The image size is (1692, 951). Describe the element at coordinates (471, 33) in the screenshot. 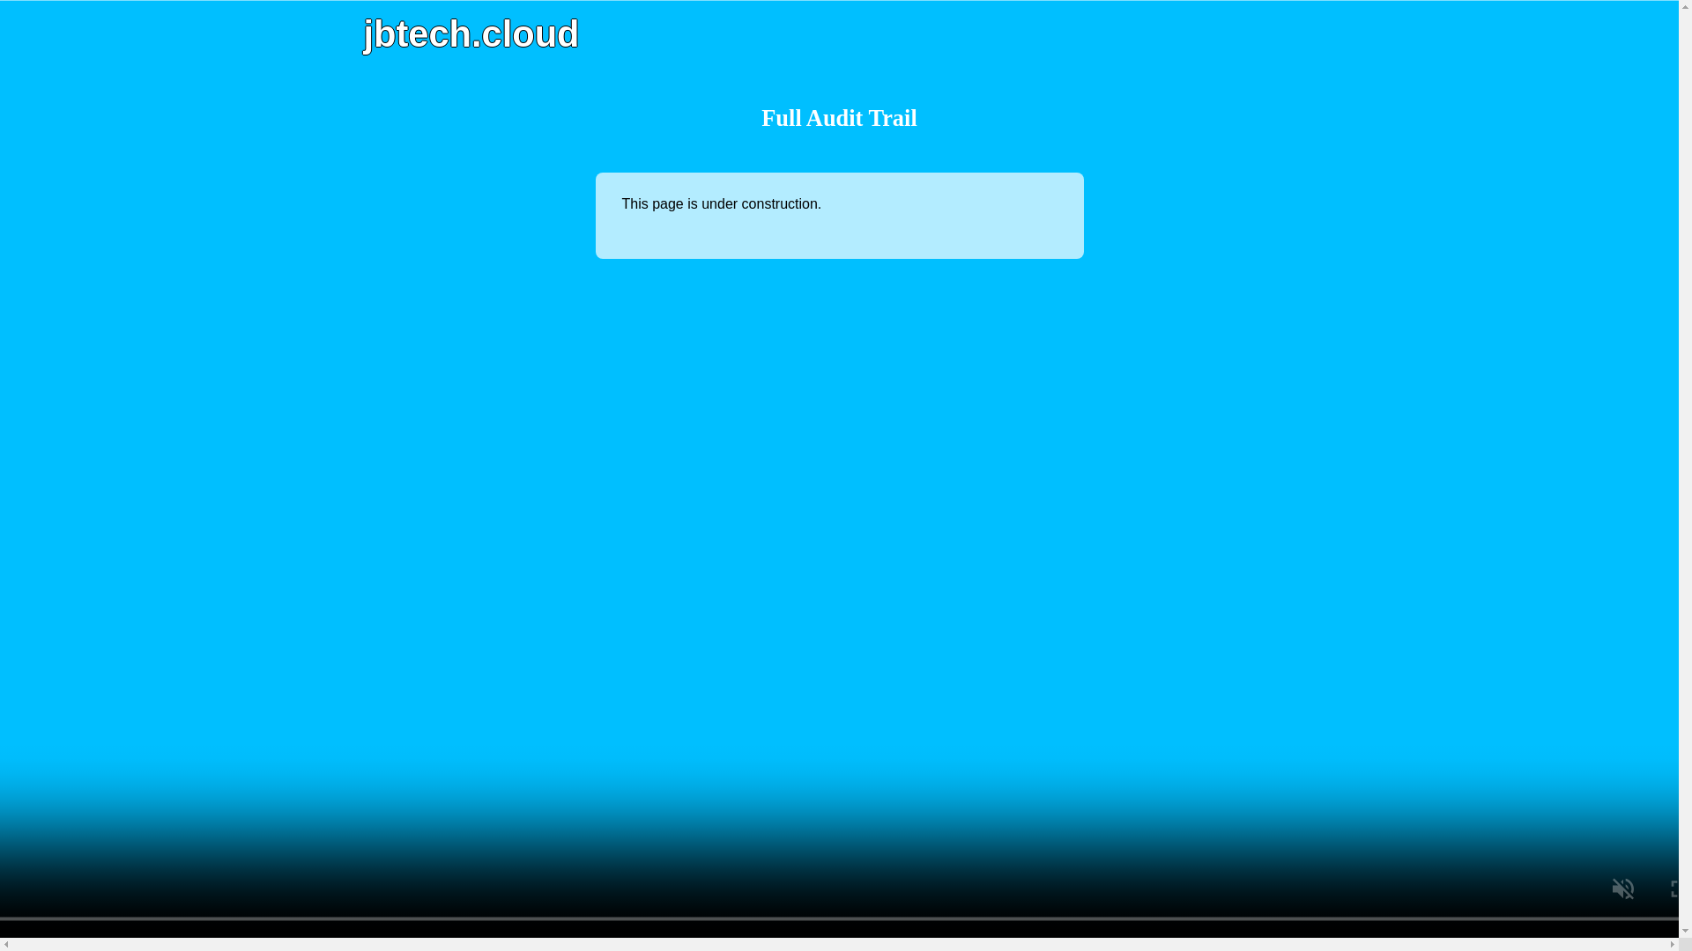

I see `jbtech.cloud` at that location.